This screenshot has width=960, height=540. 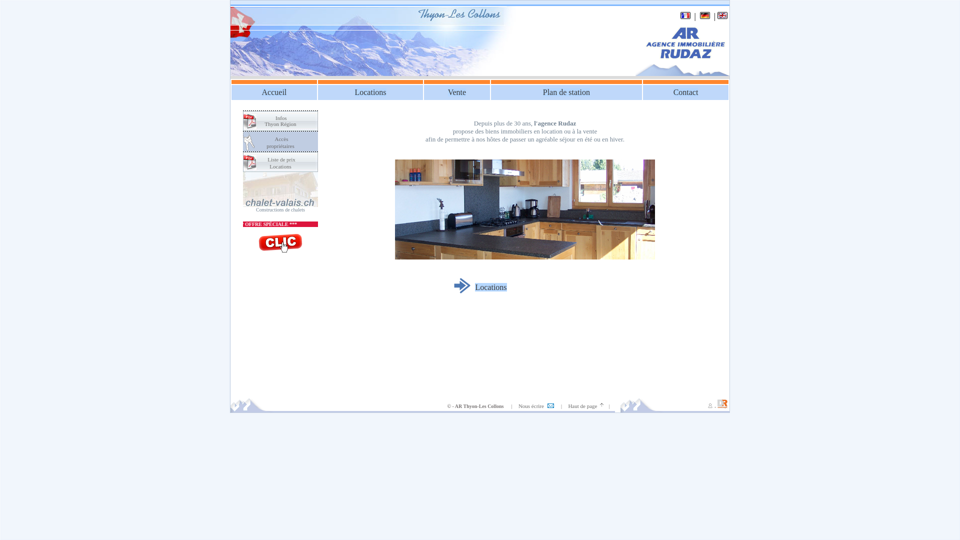 What do you see at coordinates (370, 92) in the screenshot?
I see `Locations` at bounding box center [370, 92].